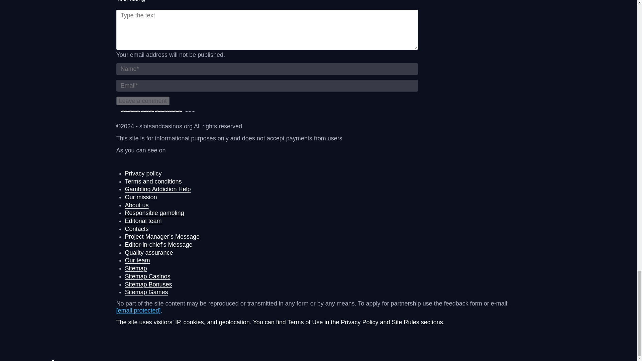 The image size is (642, 361). Describe the element at coordinates (82, 357) in the screenshot. I see `DMCA.com Protection Status` at that location.